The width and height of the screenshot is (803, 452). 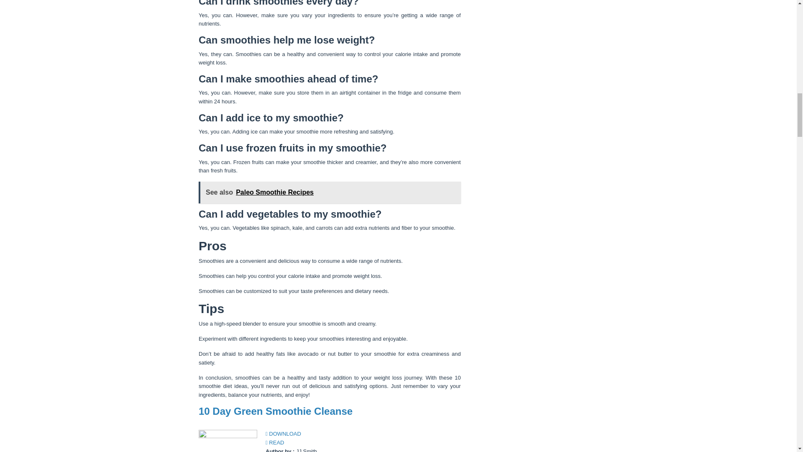 What do you see at coordinates (284, 434) in the screenshot?
I see `DOWNLOAD` at bounding box center [284, 434].